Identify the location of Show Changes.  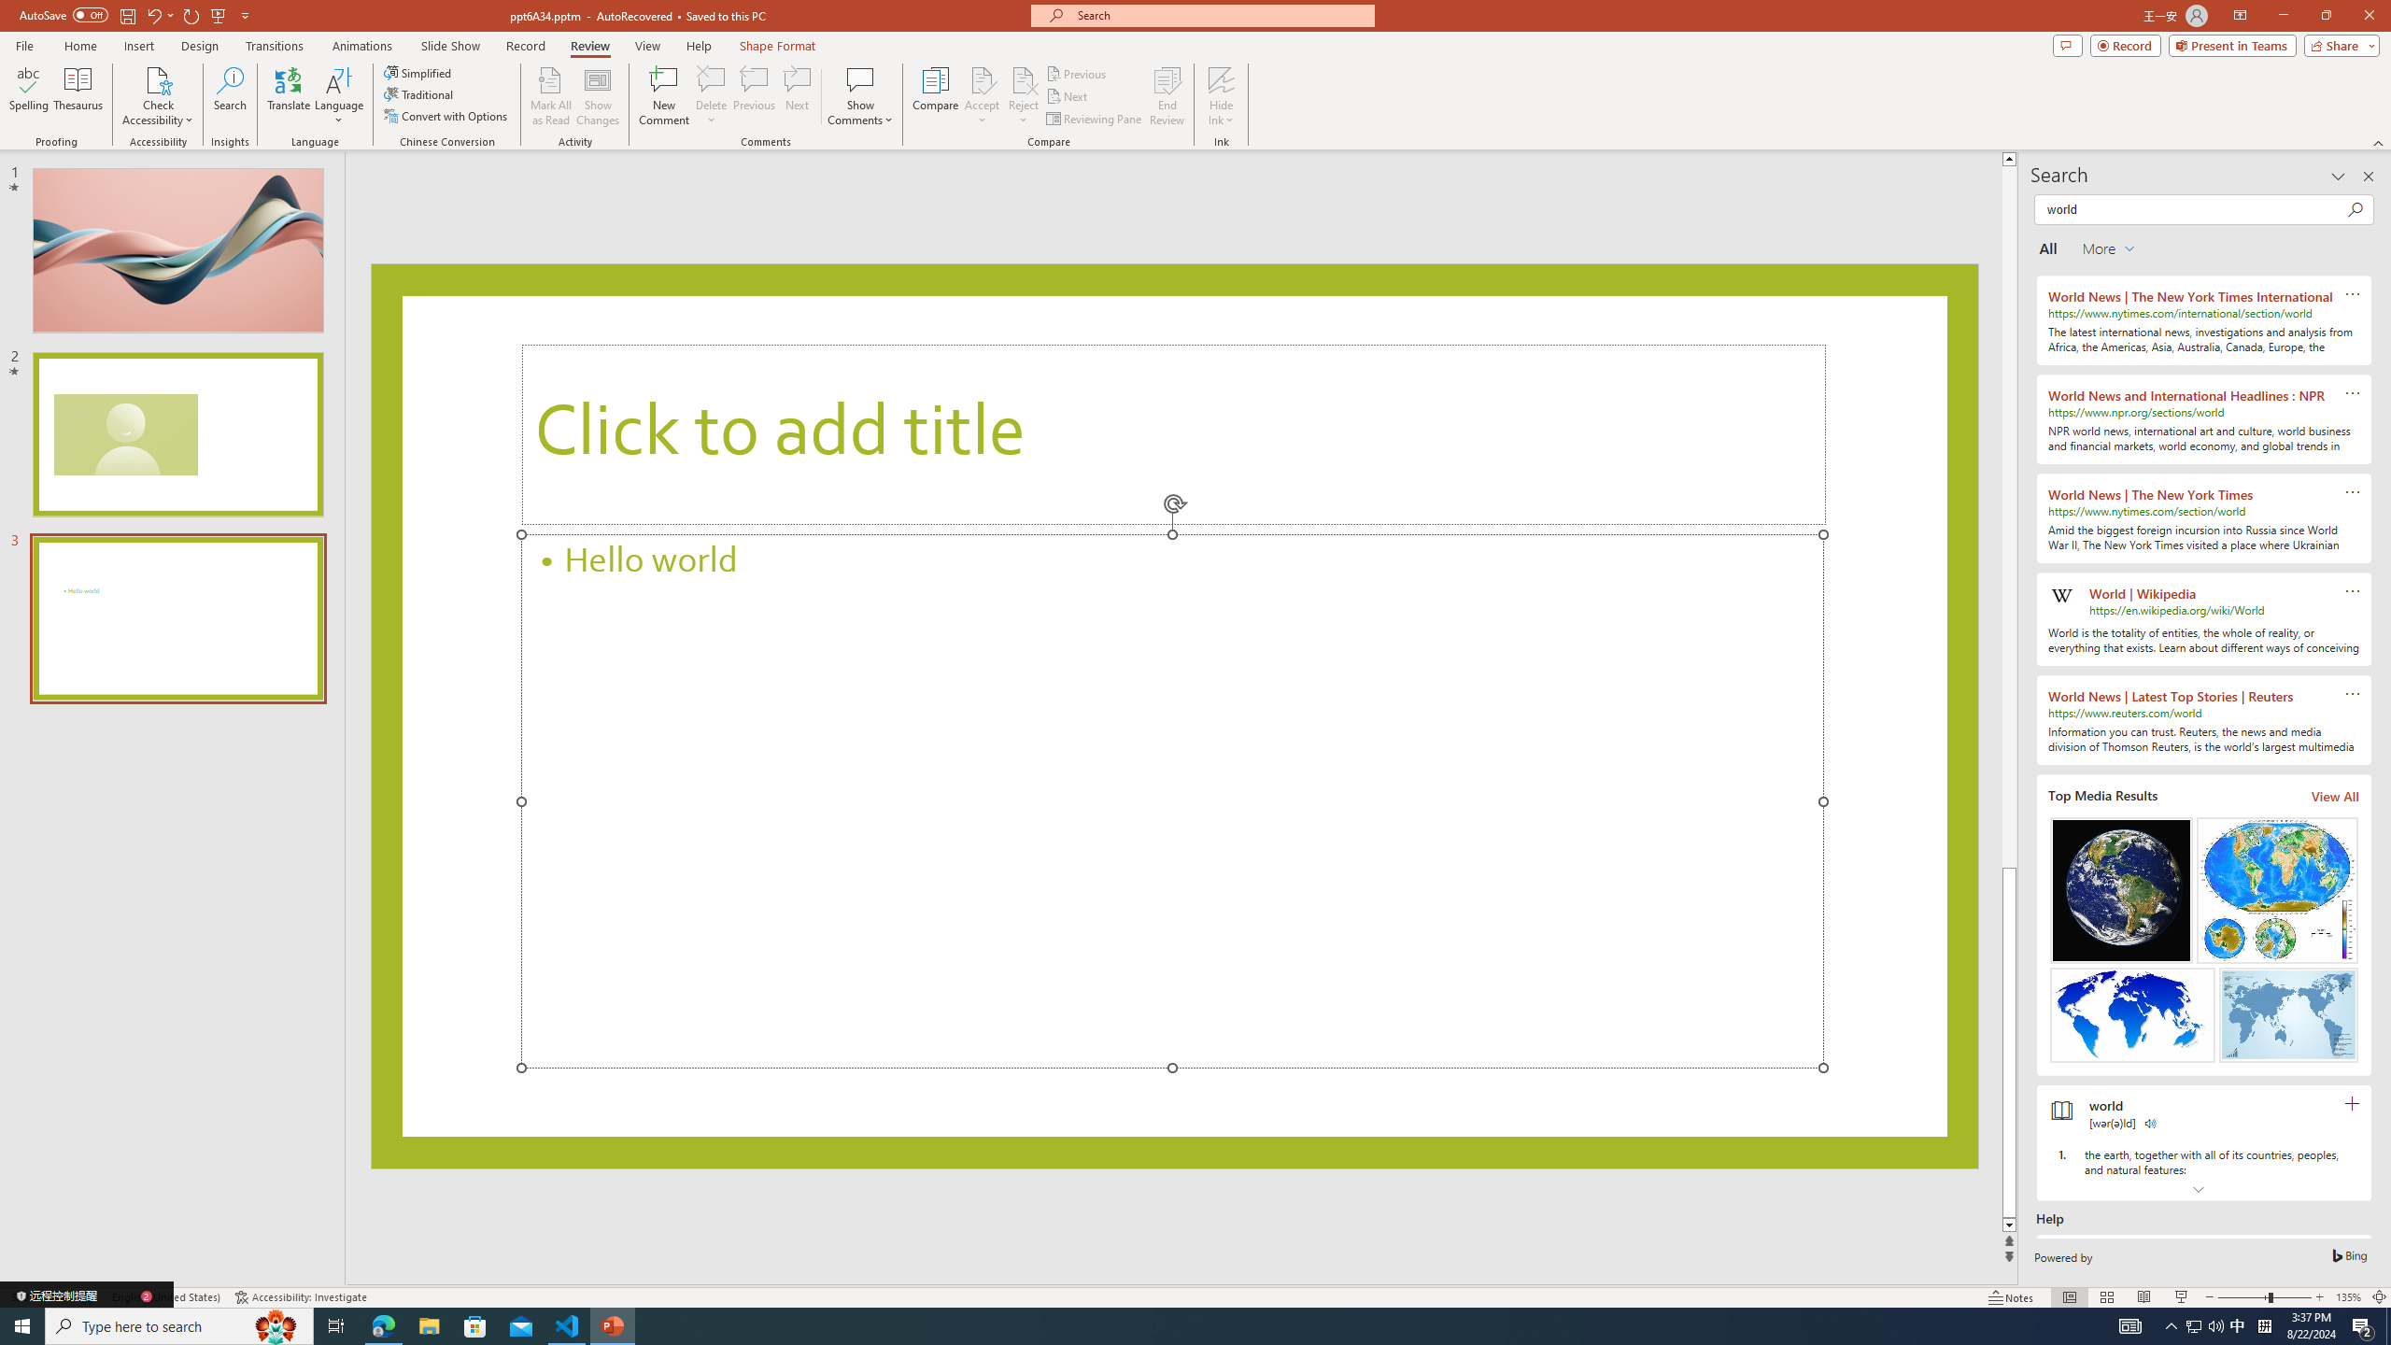
(598, 96).